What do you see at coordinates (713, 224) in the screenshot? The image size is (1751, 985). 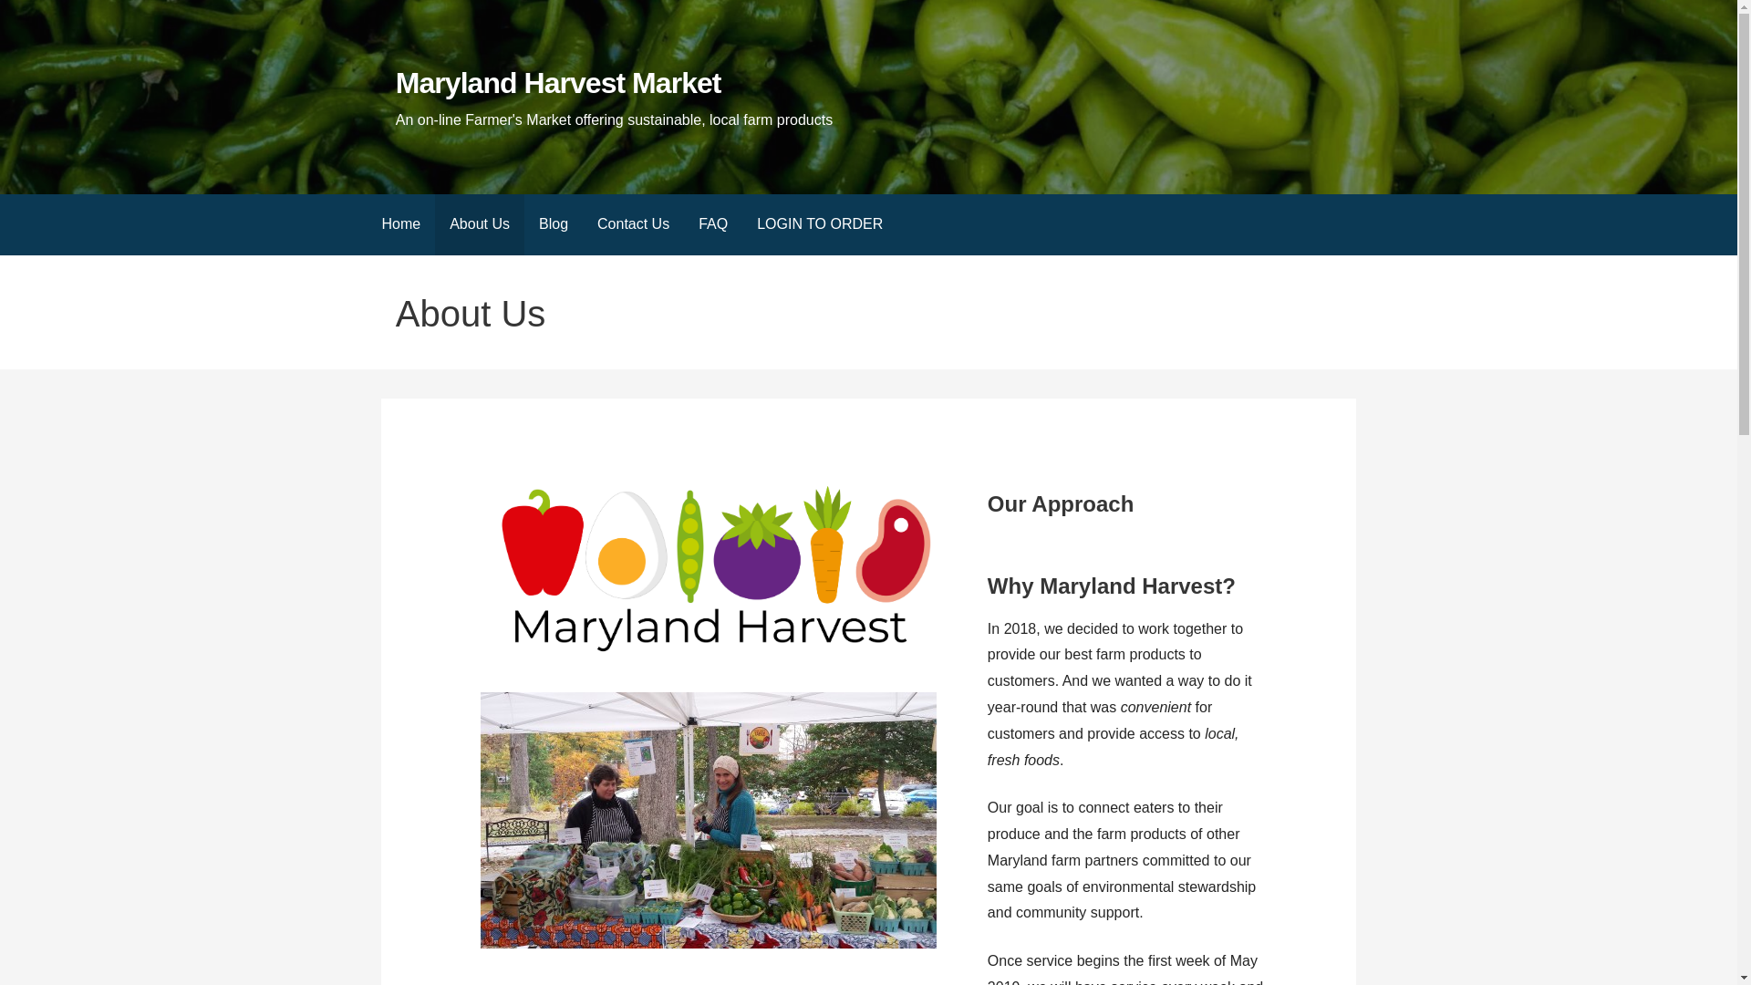 I see `FAQ` at bounding box center [713, 224].